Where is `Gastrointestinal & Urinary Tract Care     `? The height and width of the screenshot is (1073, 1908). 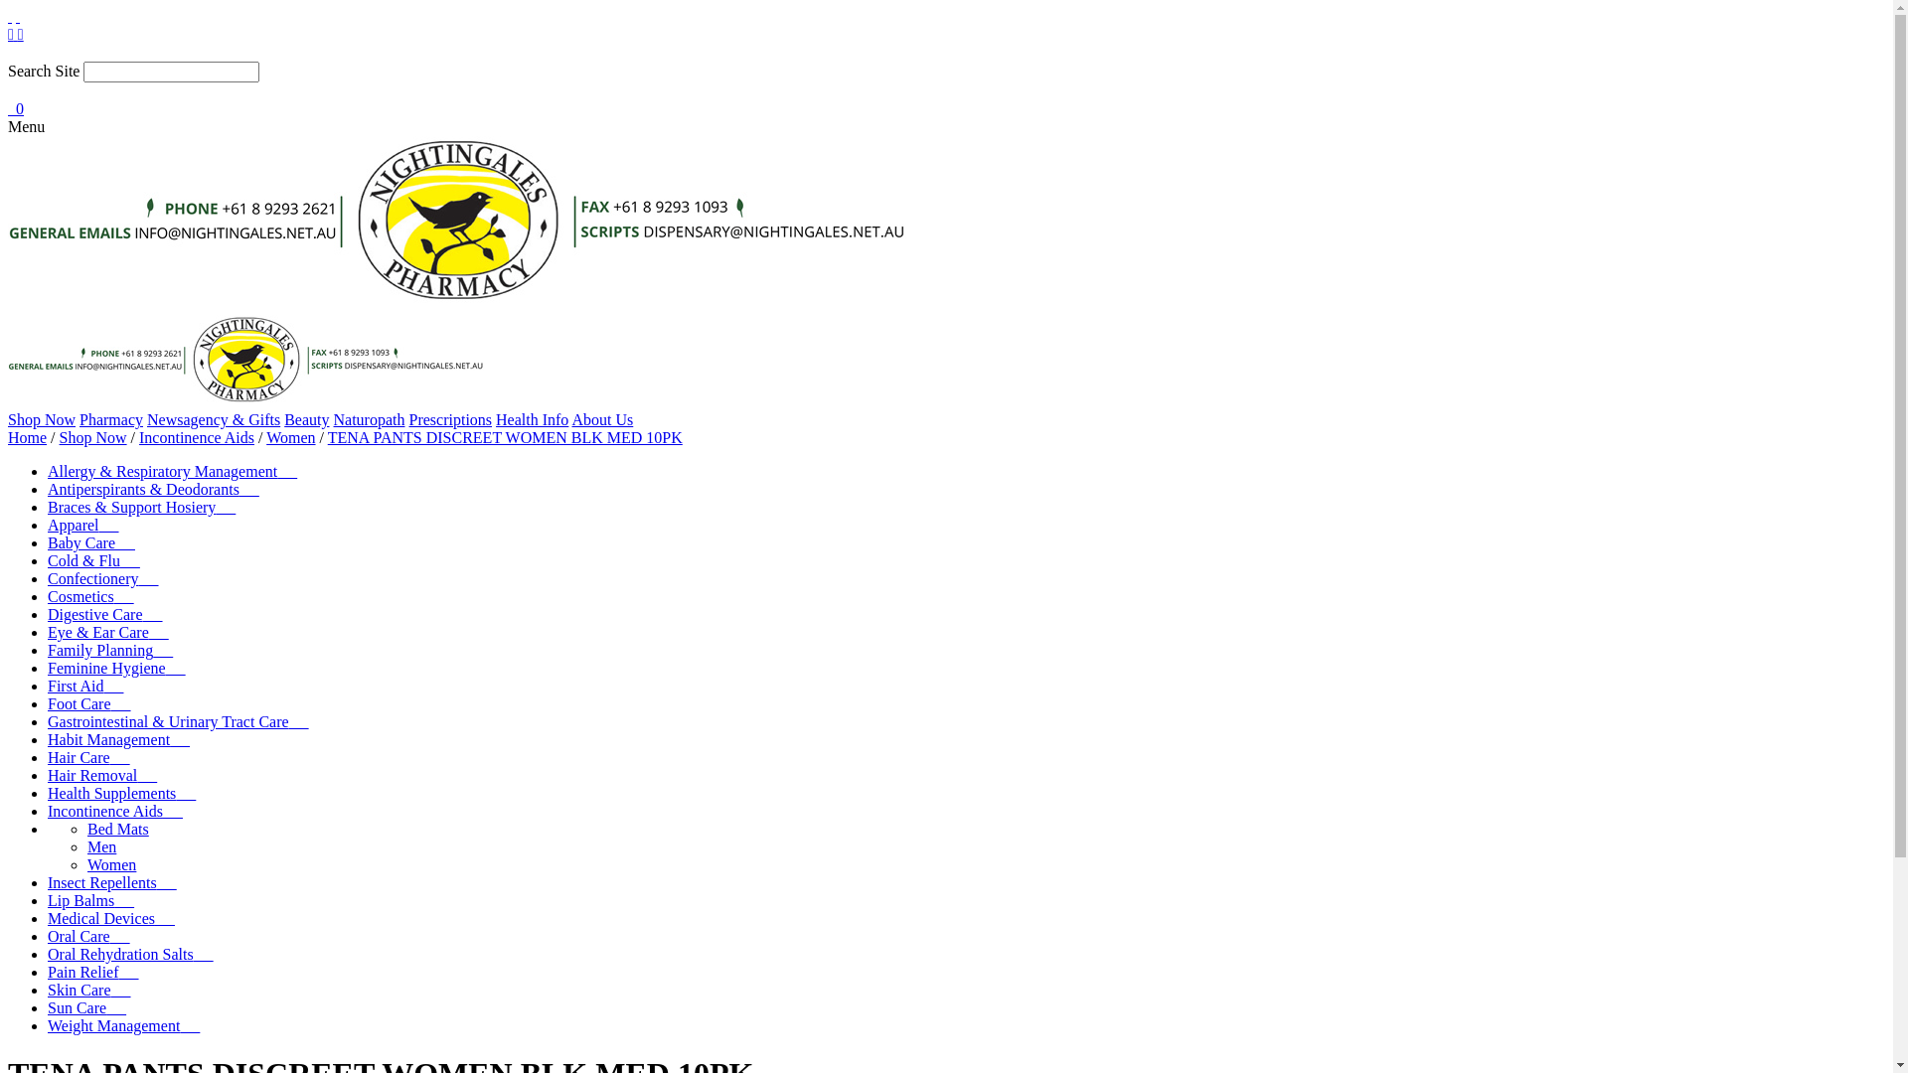
Gastrointestinal & Urinary Tract Care      is located at coordinates (179, 721).